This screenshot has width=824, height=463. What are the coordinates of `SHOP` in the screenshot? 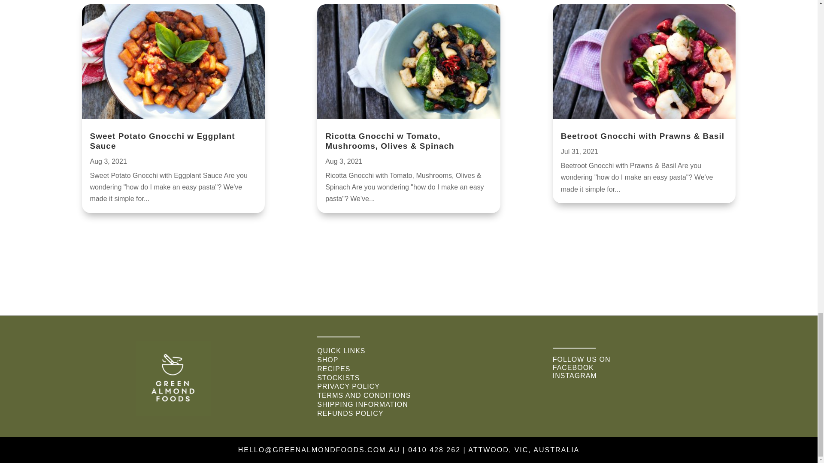 It's located at (327, 359).